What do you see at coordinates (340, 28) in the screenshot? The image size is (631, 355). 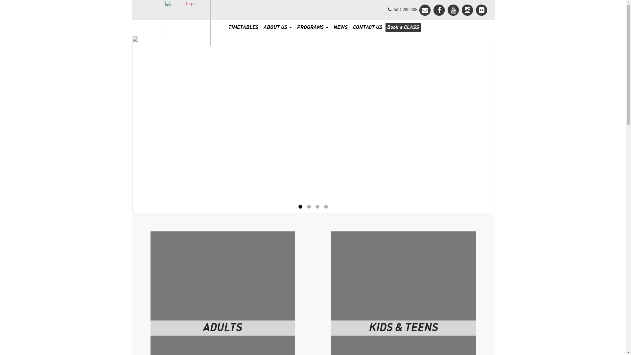 I see `NEWS` at bounding box center [340, 28].